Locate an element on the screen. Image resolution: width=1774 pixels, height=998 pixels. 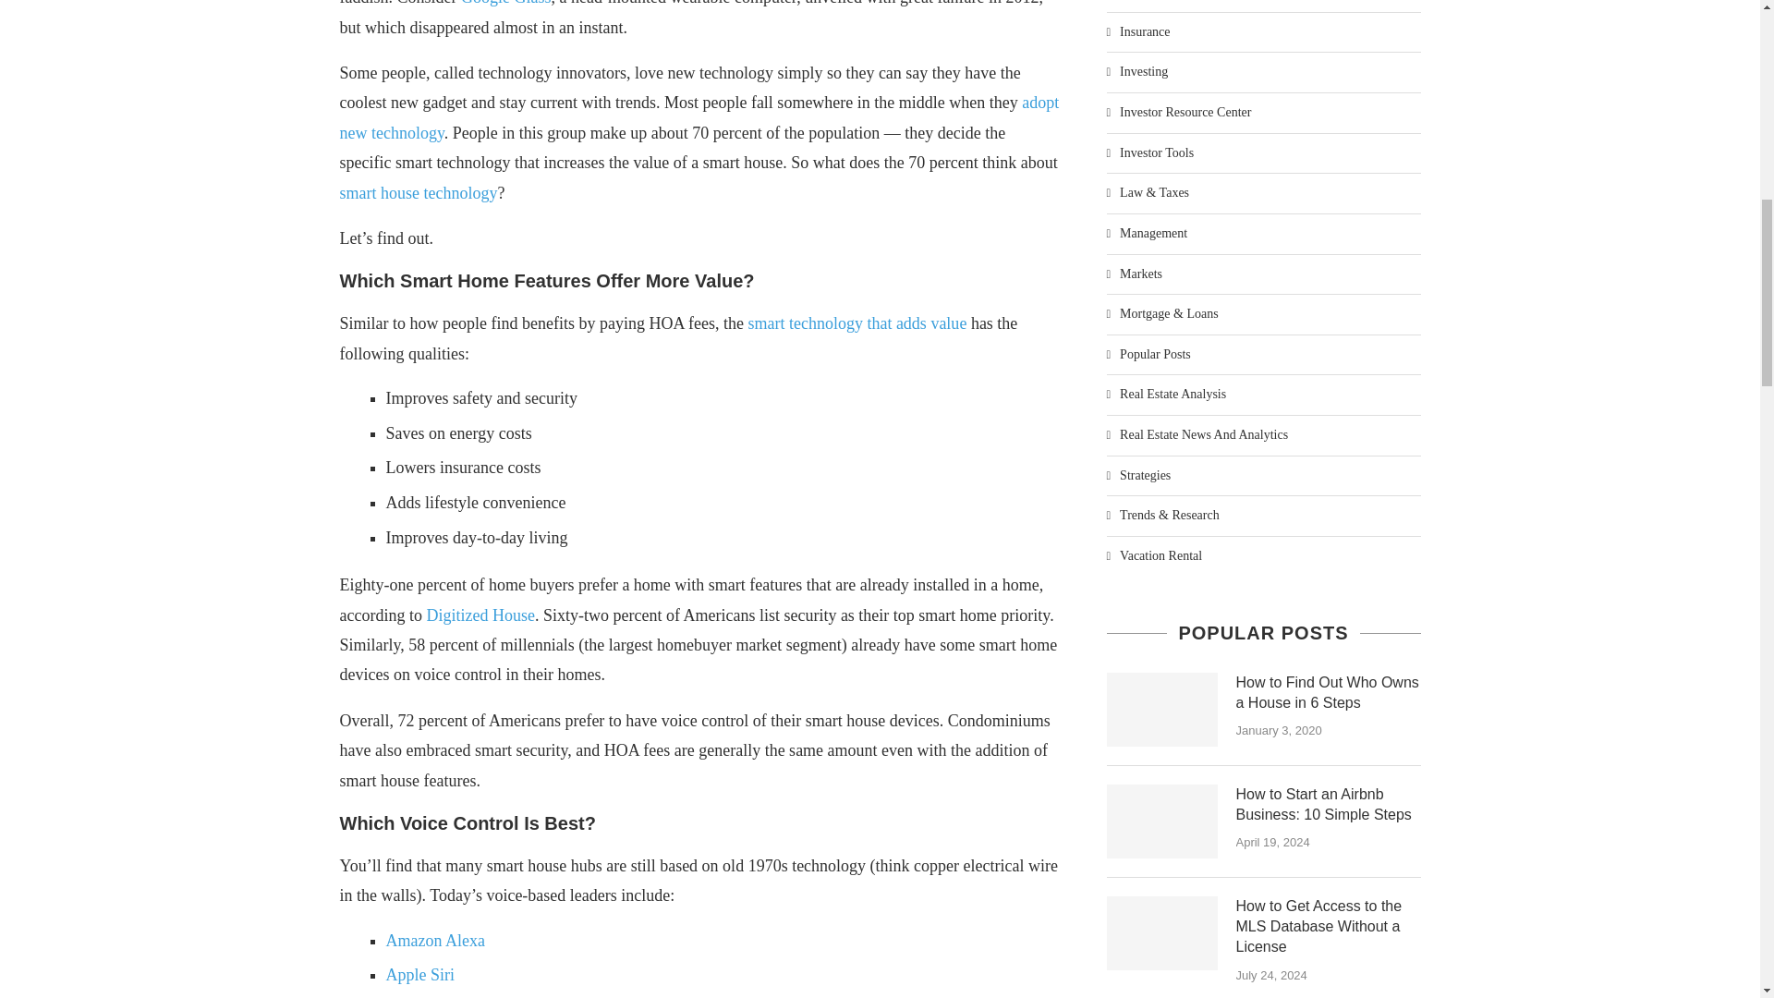
smart house technology is located at coordinates (419, 192).